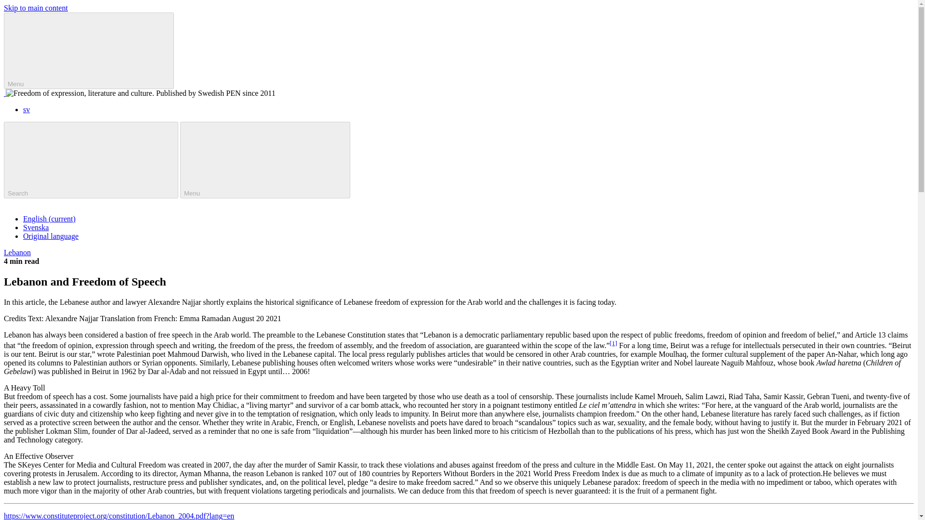 The image size is (925, 520). I want to click on Lebanon, so click(17, 252).